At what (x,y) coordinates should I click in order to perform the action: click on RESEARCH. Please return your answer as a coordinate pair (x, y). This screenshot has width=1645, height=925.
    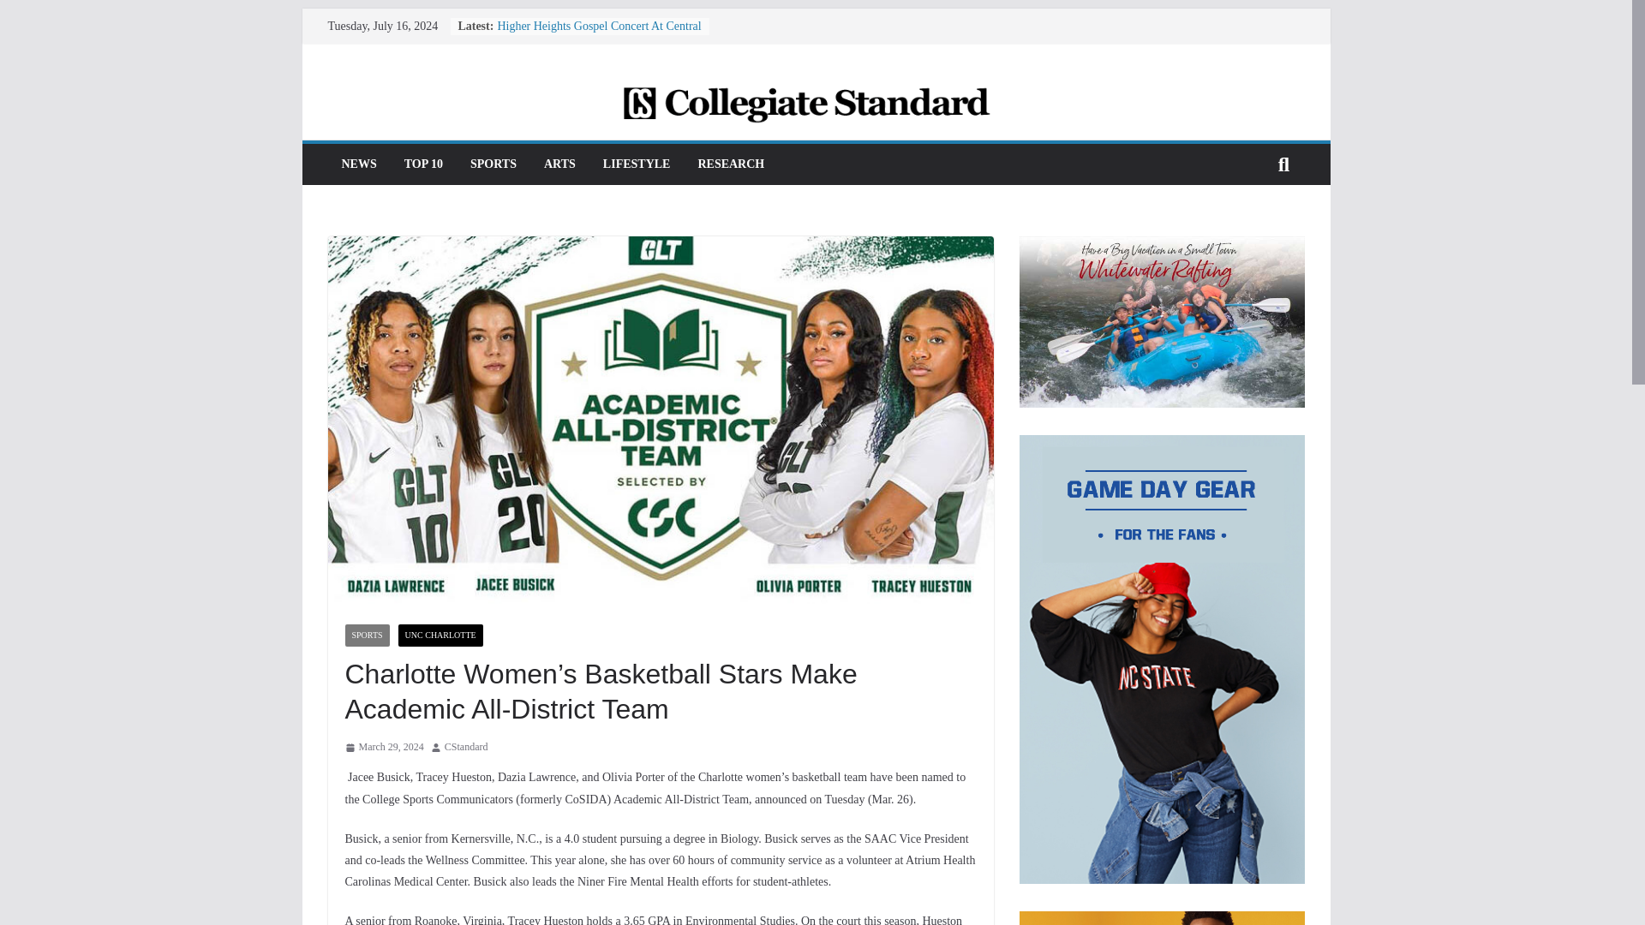
    Looking at the image, I should click on (731, 164).